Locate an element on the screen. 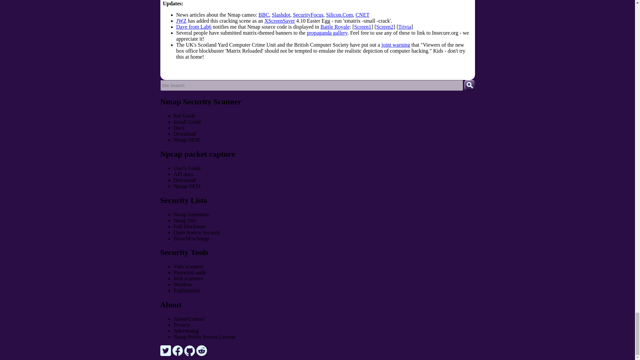 The image size is (640, 360). Visit us on Github is located at coordinates (190, 354).